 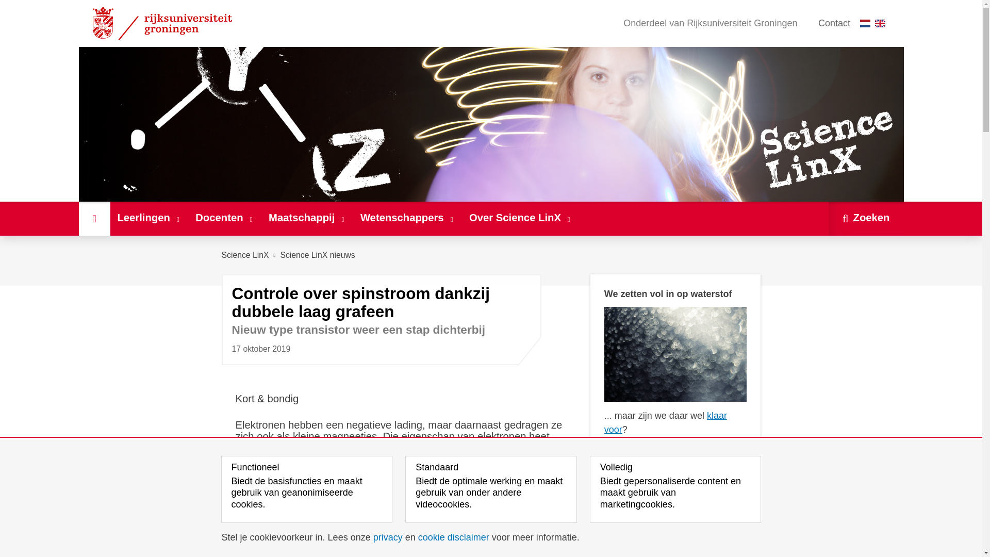 I want to click on Taal selectie, so click(x=875, y=23).